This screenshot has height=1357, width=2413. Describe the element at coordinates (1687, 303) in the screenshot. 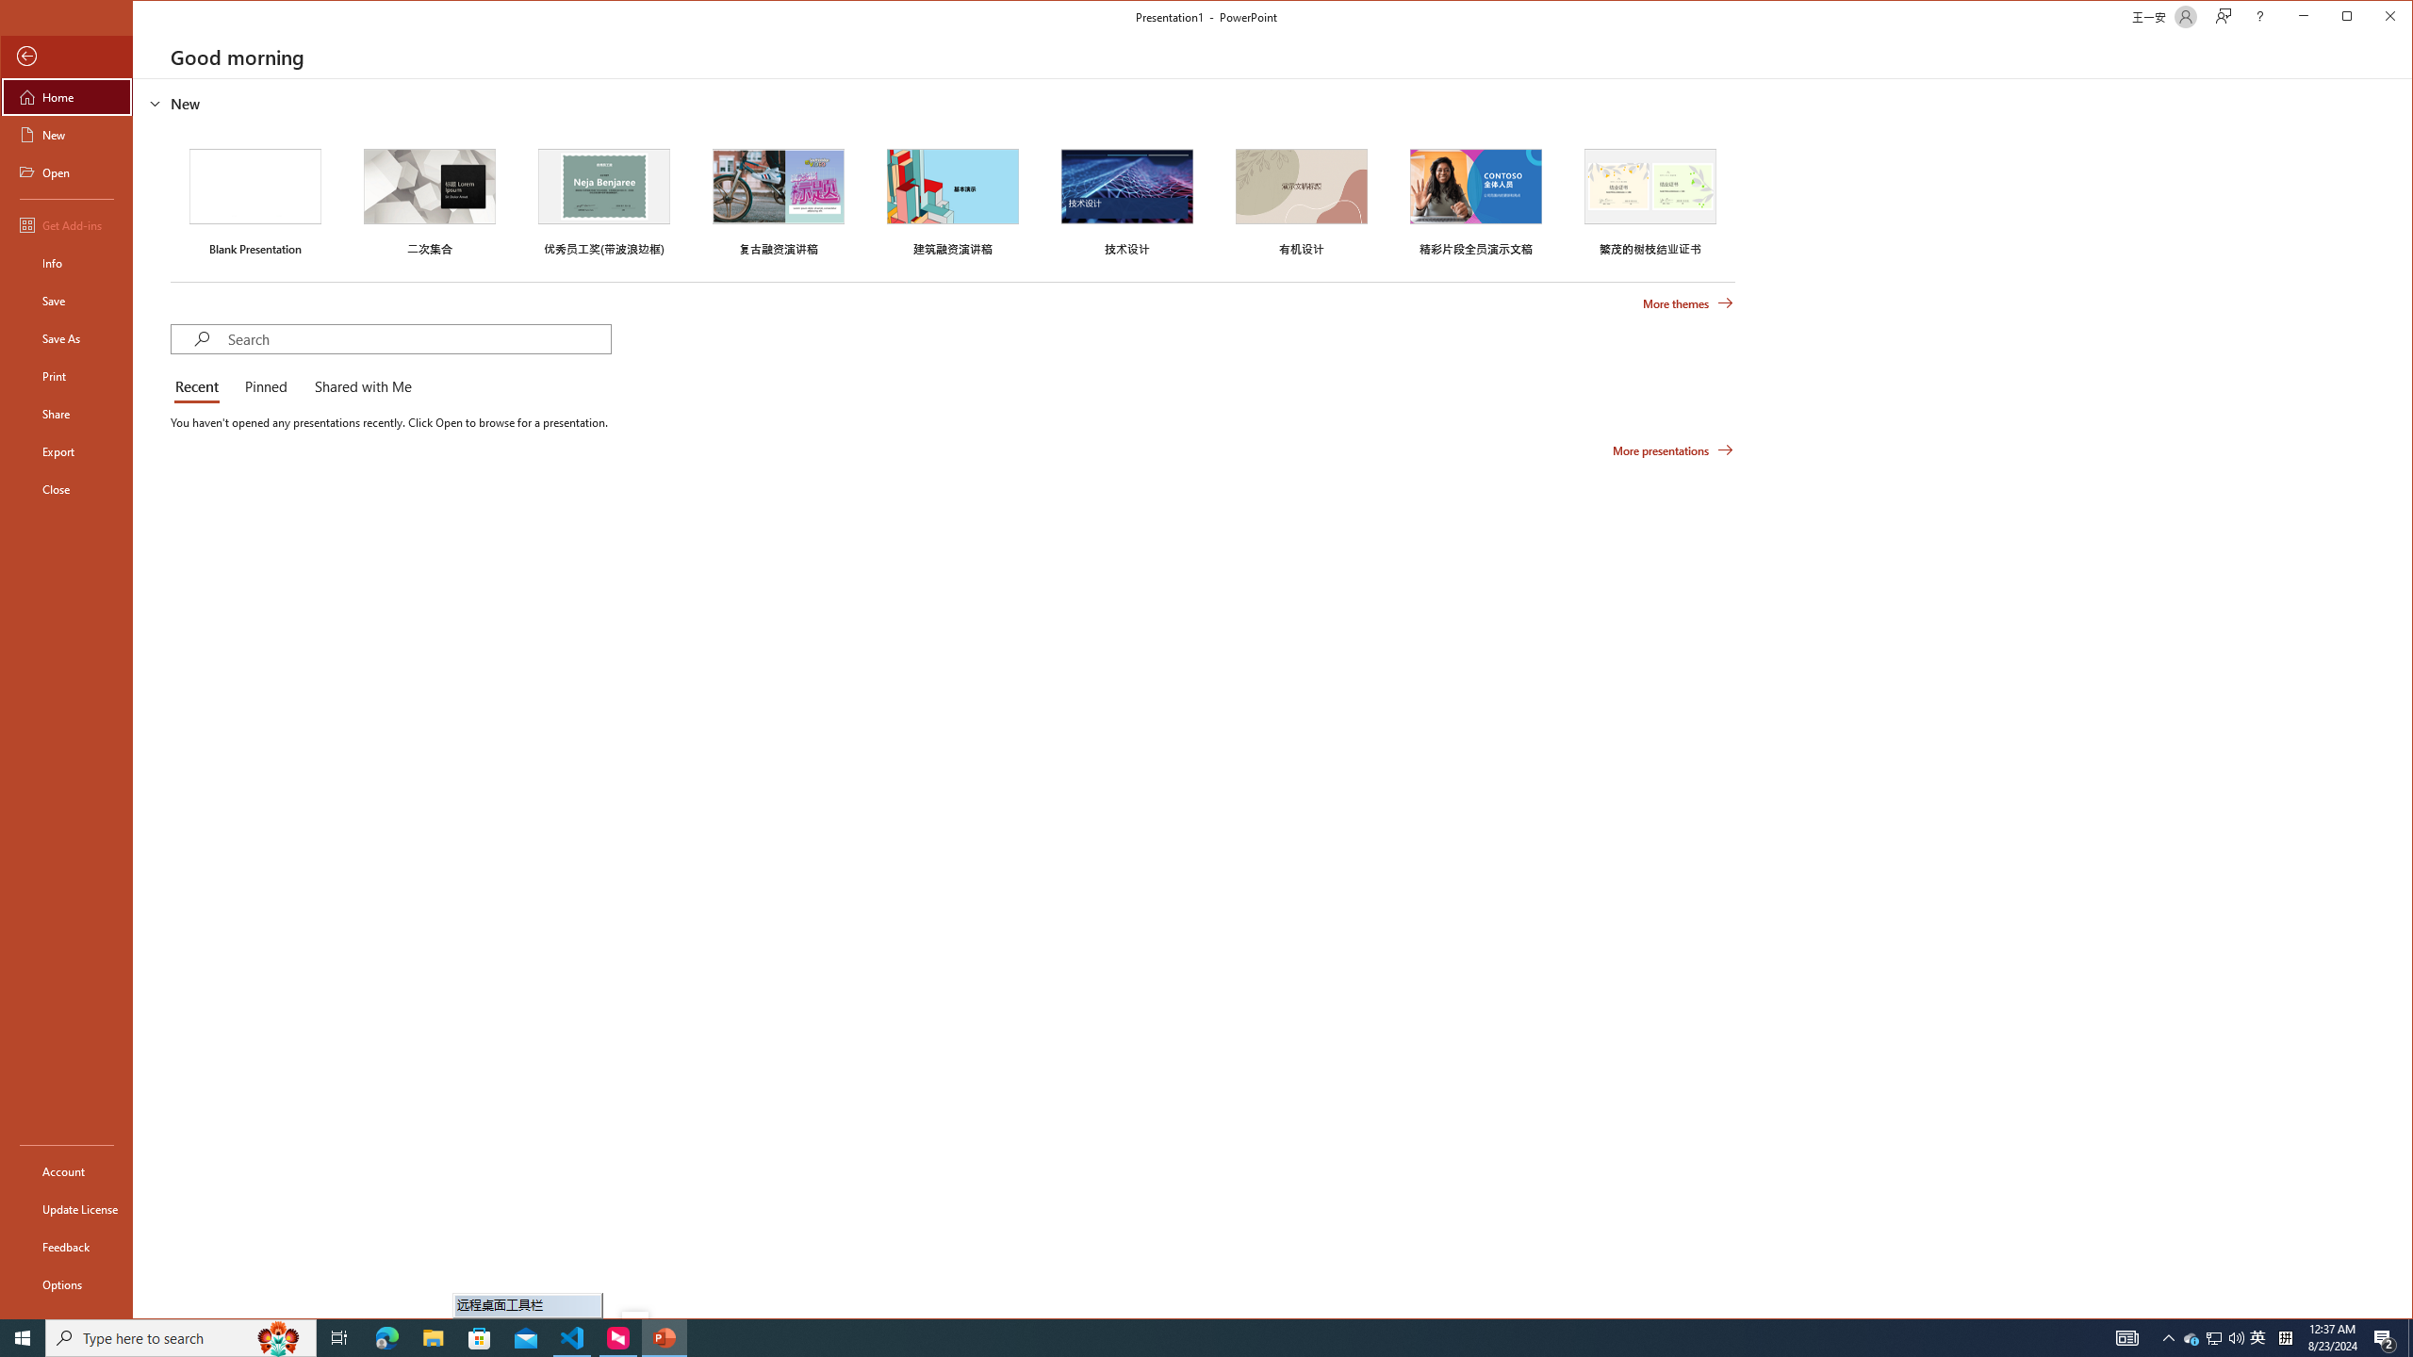

I see `More themes` at that location.